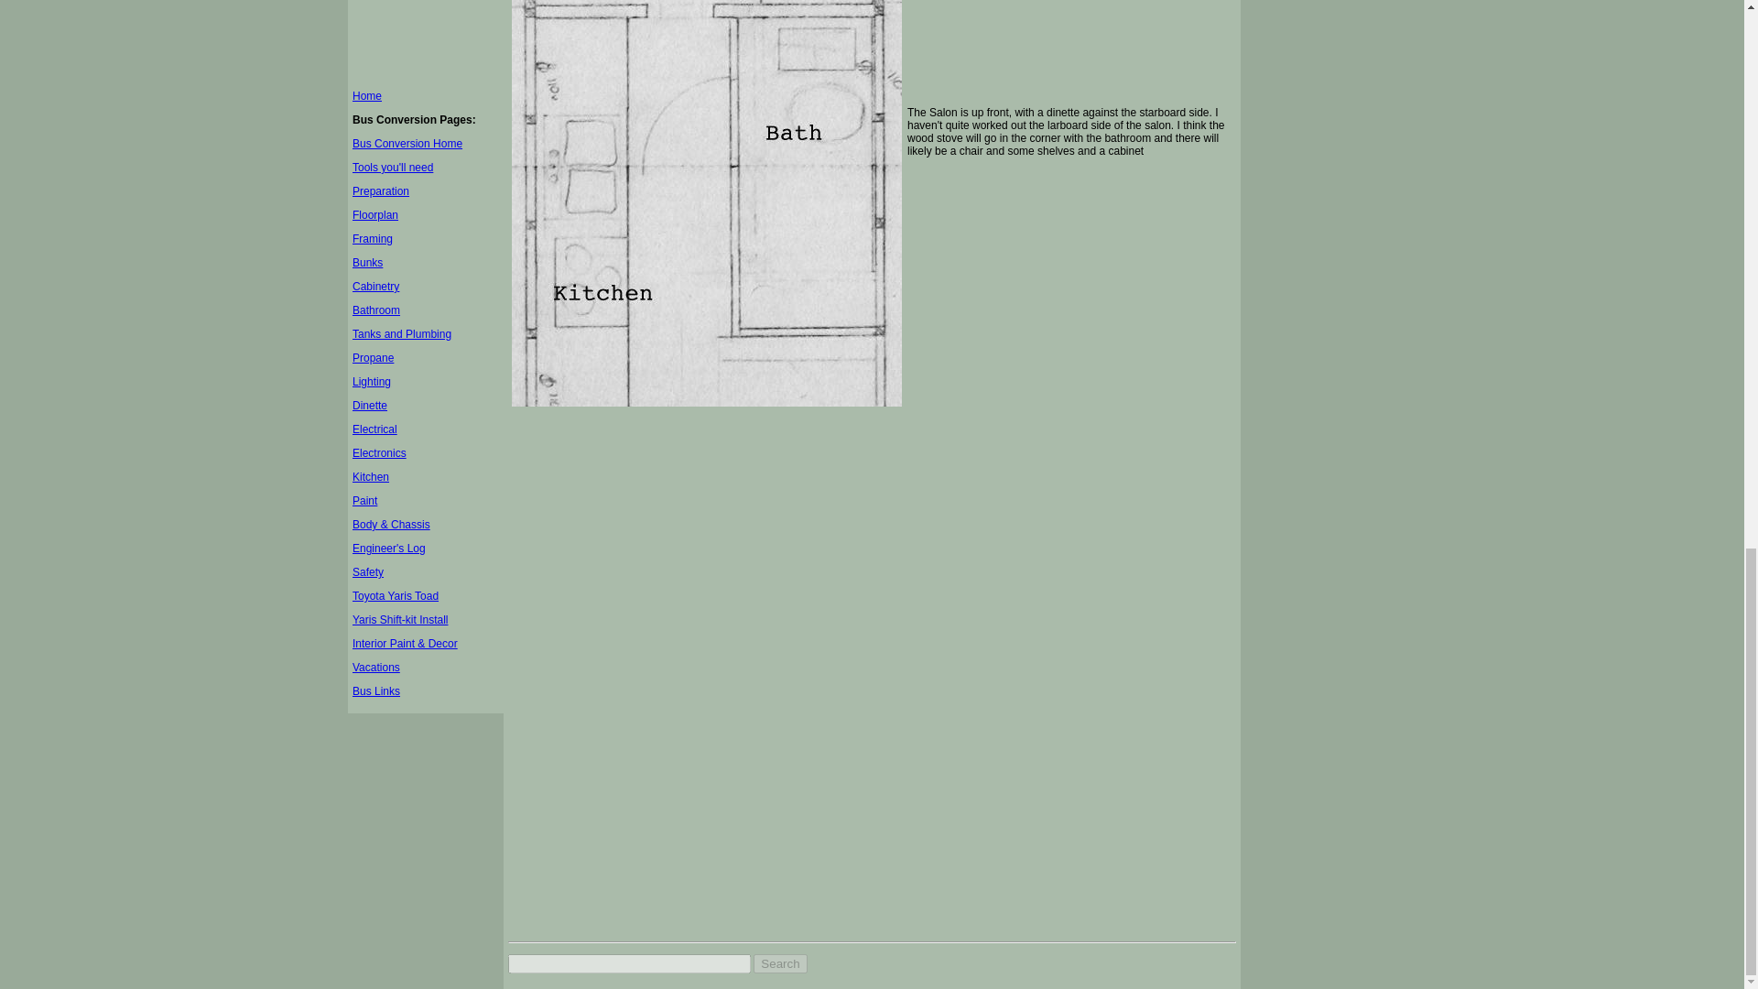 This screenshot has width=1758, height=989. Describe the element at coordinates (368, 262) in the screenshot. I see `Bunks` at that location.